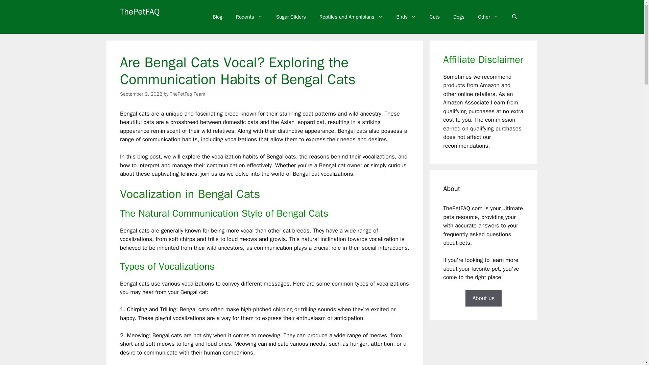 The height and width of the screenshot is (365, 649). I want to click on Sugar Gliders, so click(291, 17).